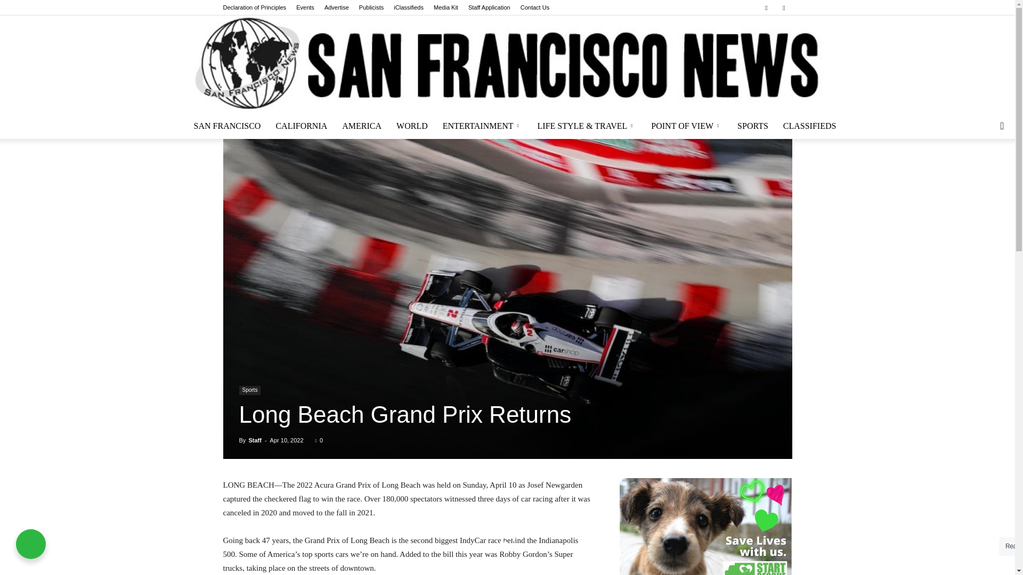 This screenshot has width=1023, height=575. I want to click on Facebook, so click(766, 7).